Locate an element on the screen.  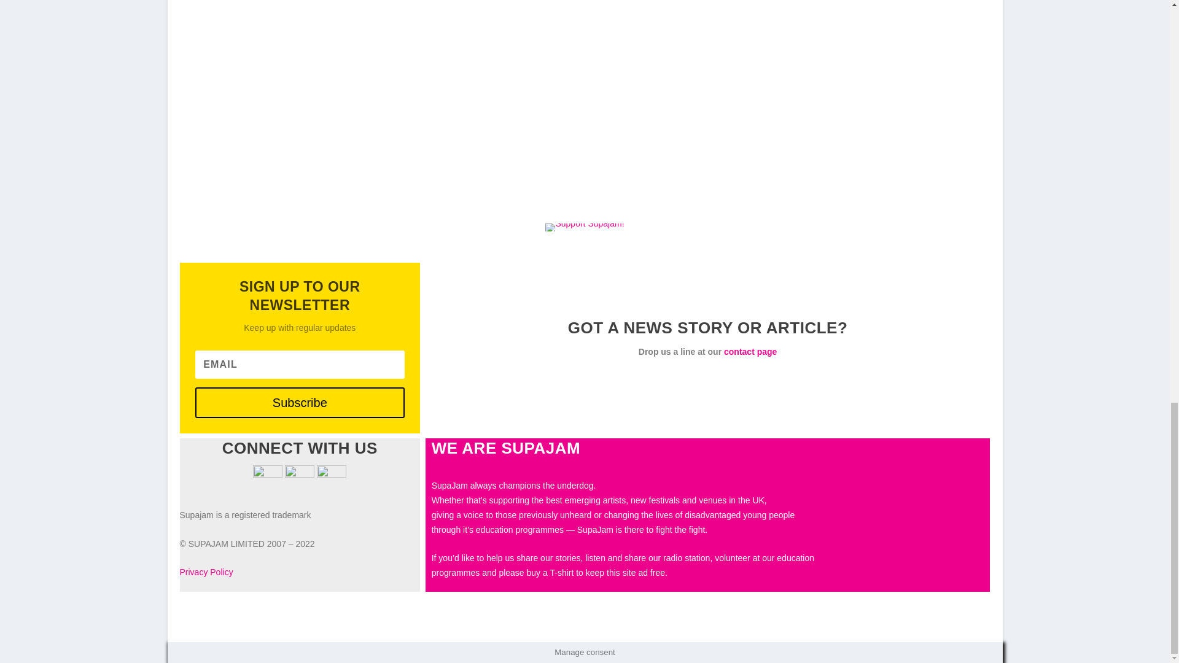
Comment Form is located at coordinates (449, 70).